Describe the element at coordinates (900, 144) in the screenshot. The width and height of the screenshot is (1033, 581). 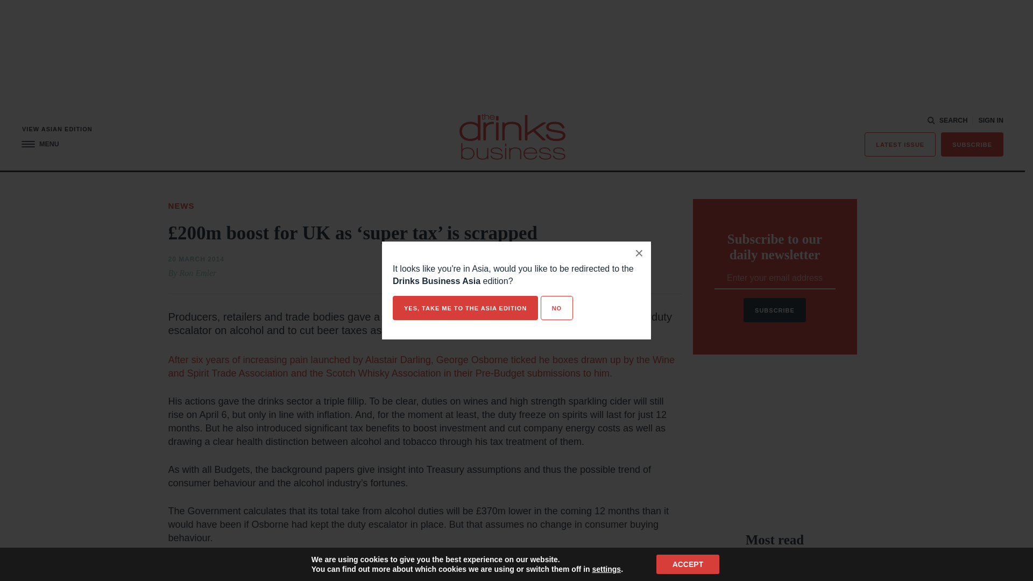
I see `LATEST ISSUE` at that location.